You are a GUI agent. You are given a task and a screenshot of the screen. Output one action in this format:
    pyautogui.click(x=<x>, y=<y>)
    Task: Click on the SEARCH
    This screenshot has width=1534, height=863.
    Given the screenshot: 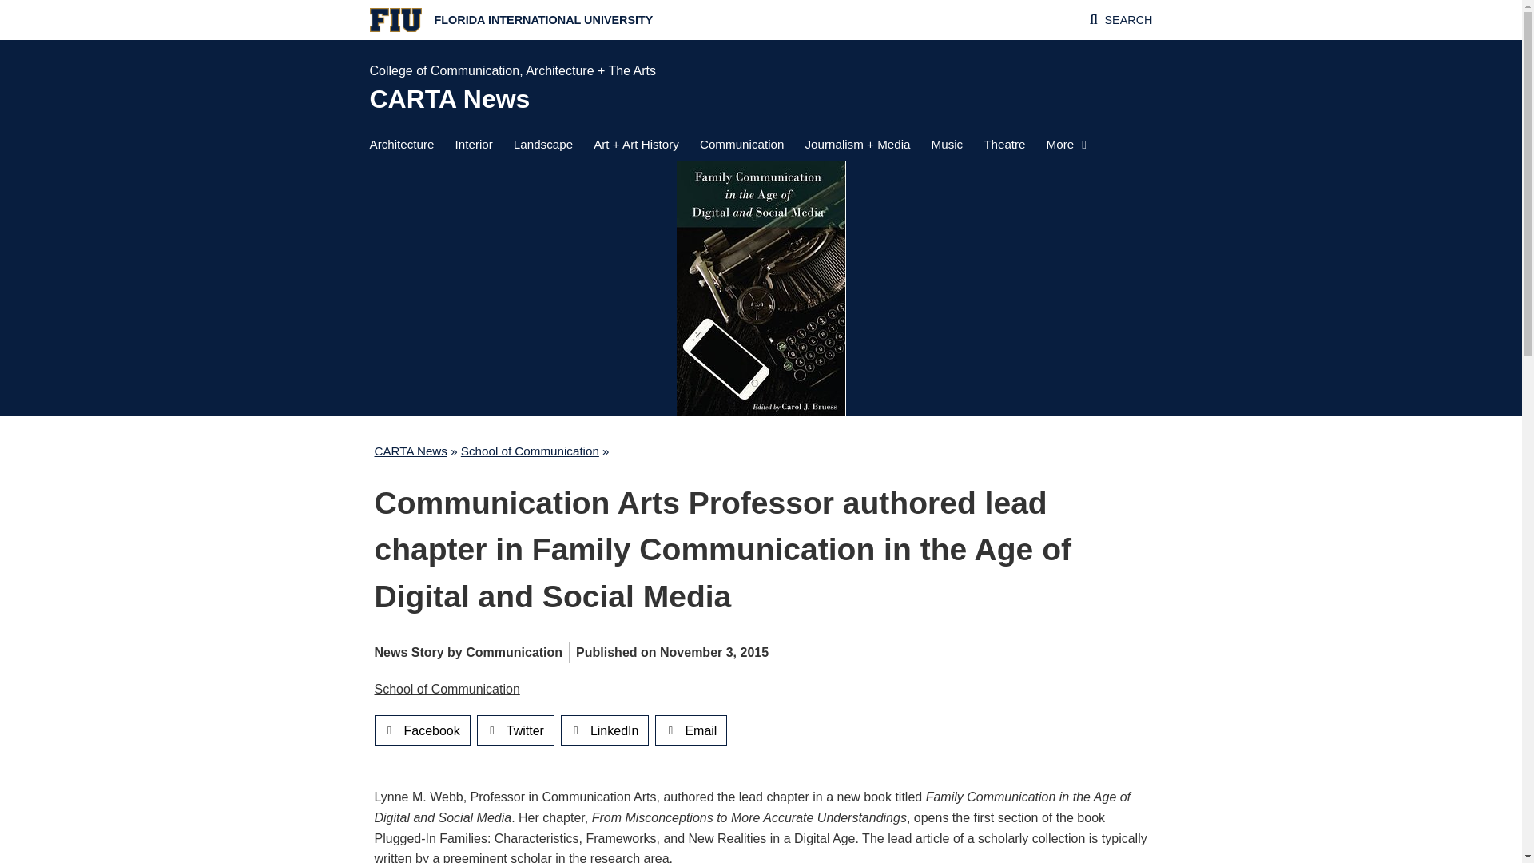 What is the action you would take?
    pyautogui.click(x=1128, y=20)
    